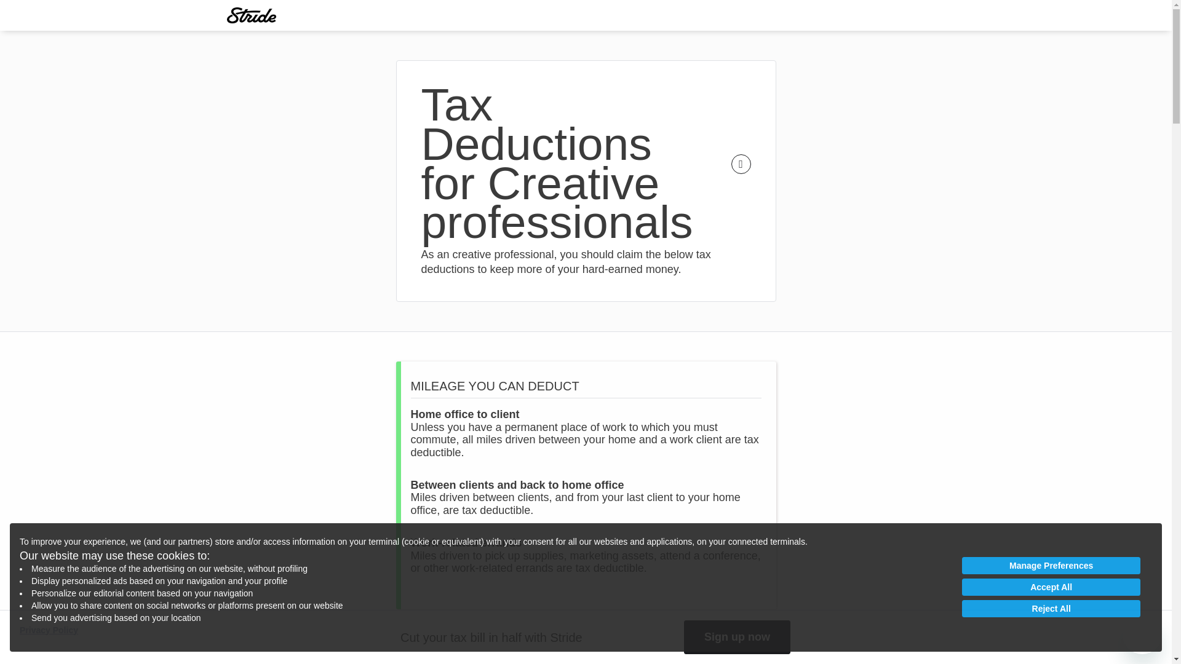 This screenshot has width=1181, height=664. Describe the element at coordinates (1142, 634) in the screenshot. I see `Button to launch messaging window` at that location.